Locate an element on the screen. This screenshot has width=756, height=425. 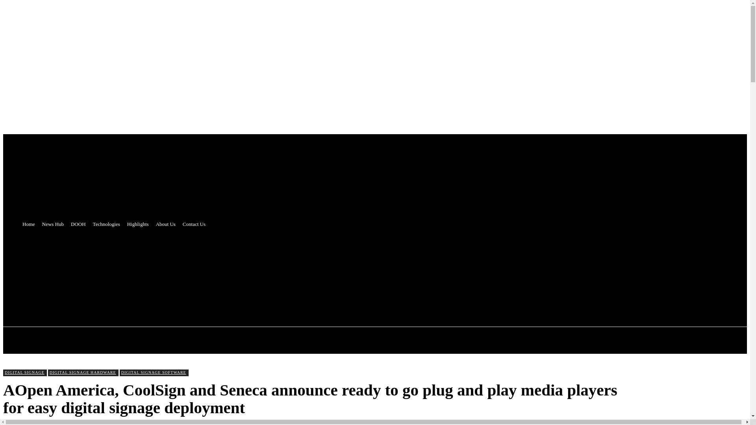
News Hub is located at coordinates (53, 224).